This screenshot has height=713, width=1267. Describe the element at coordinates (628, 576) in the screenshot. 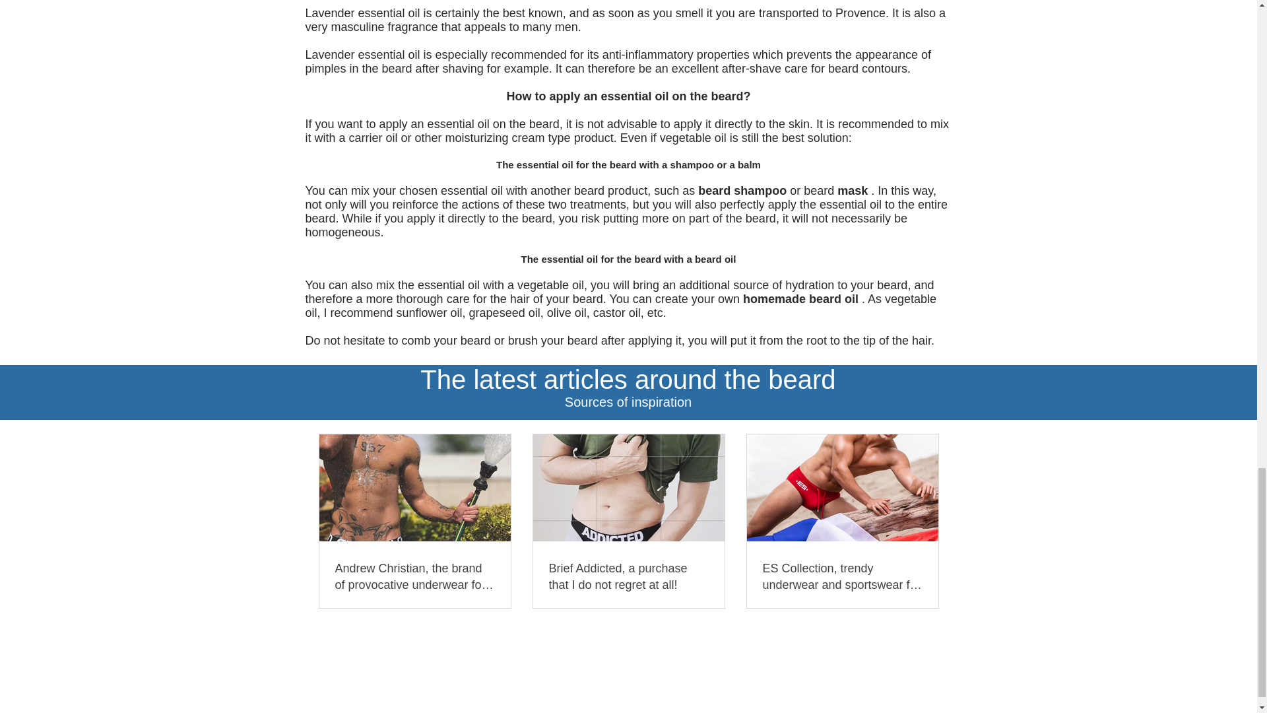

I see `Brief Addicted, a purchase that I do not regret at all!` at that location.